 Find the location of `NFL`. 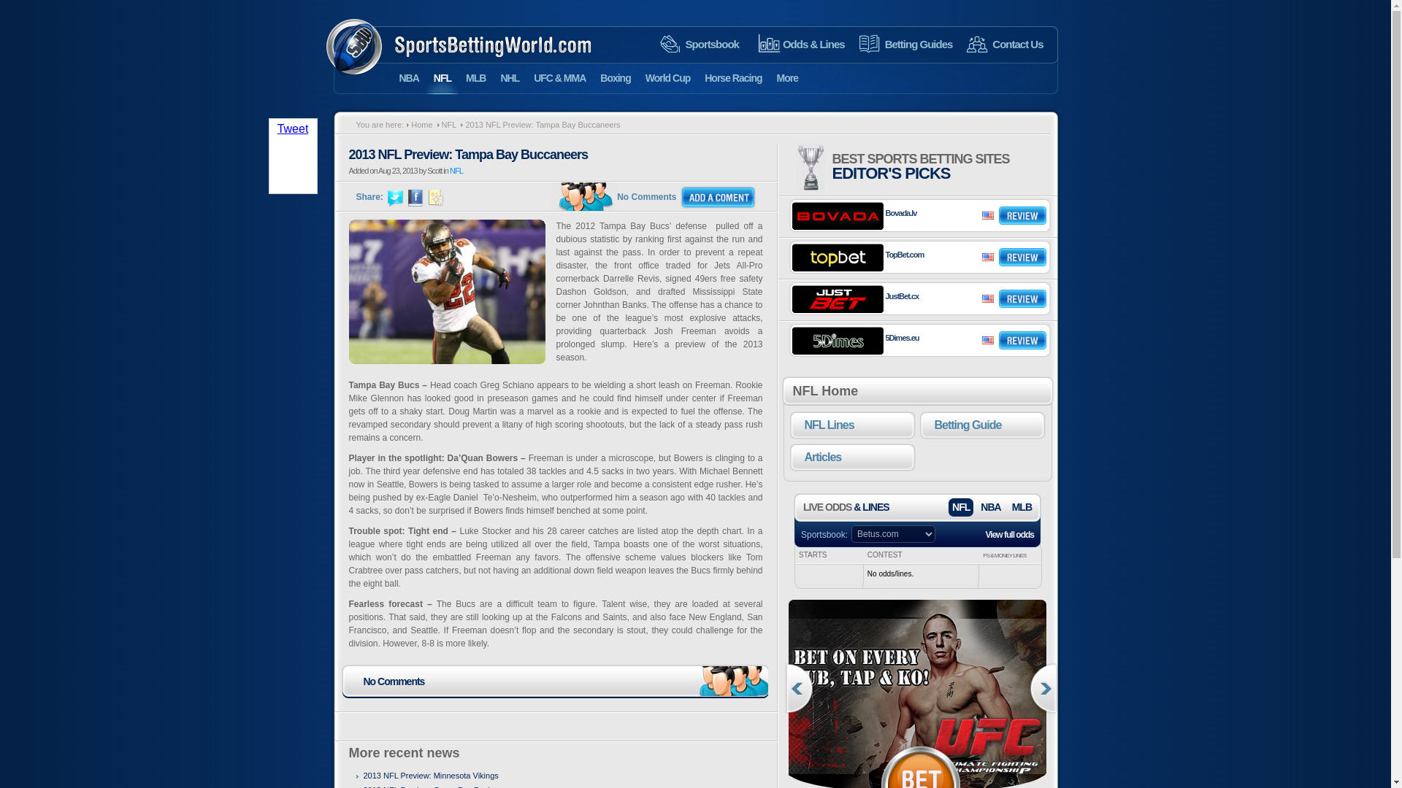

NFL is located at coordinates (456, 170).